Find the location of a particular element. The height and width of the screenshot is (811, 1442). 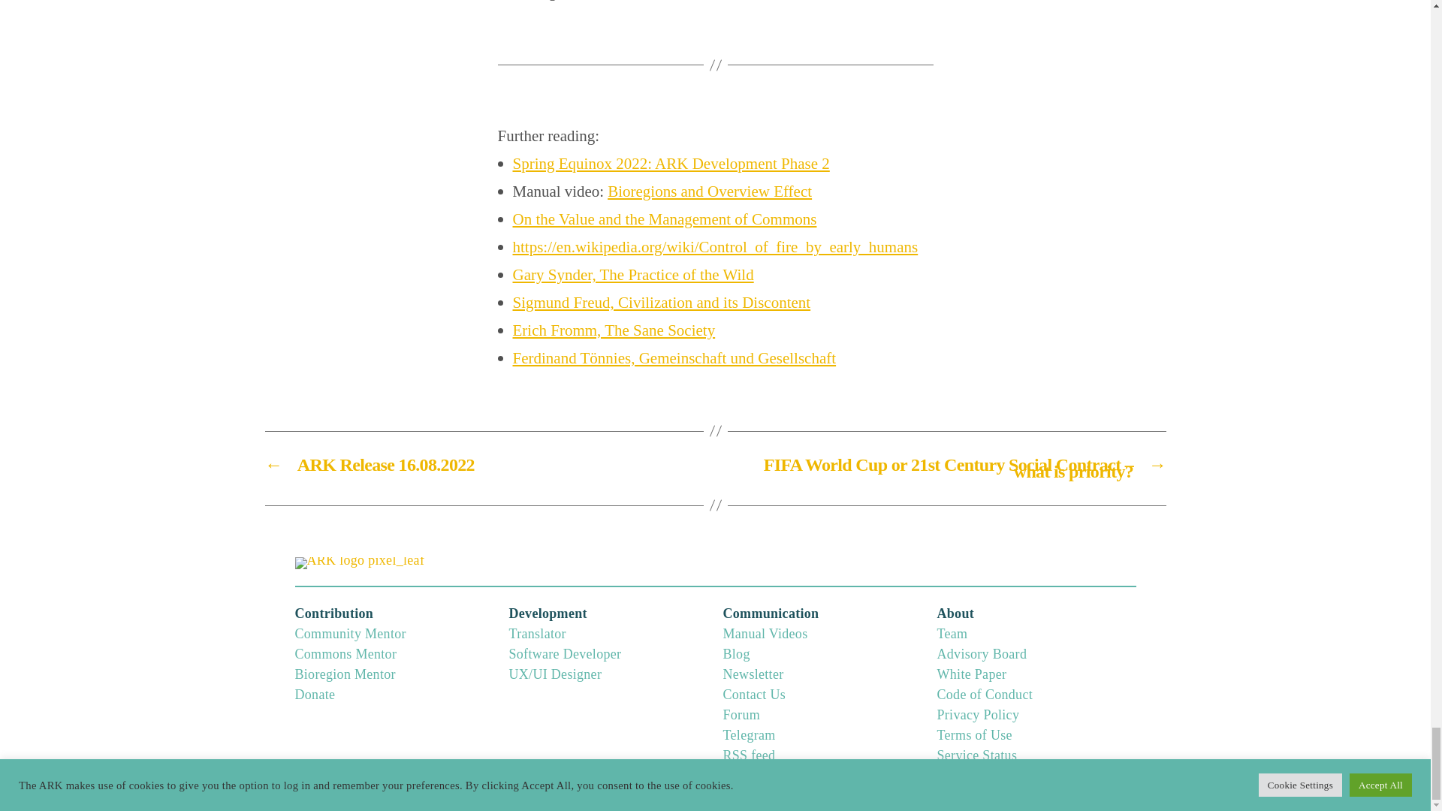

Commons Mentor is located at coordinates (345, 653).